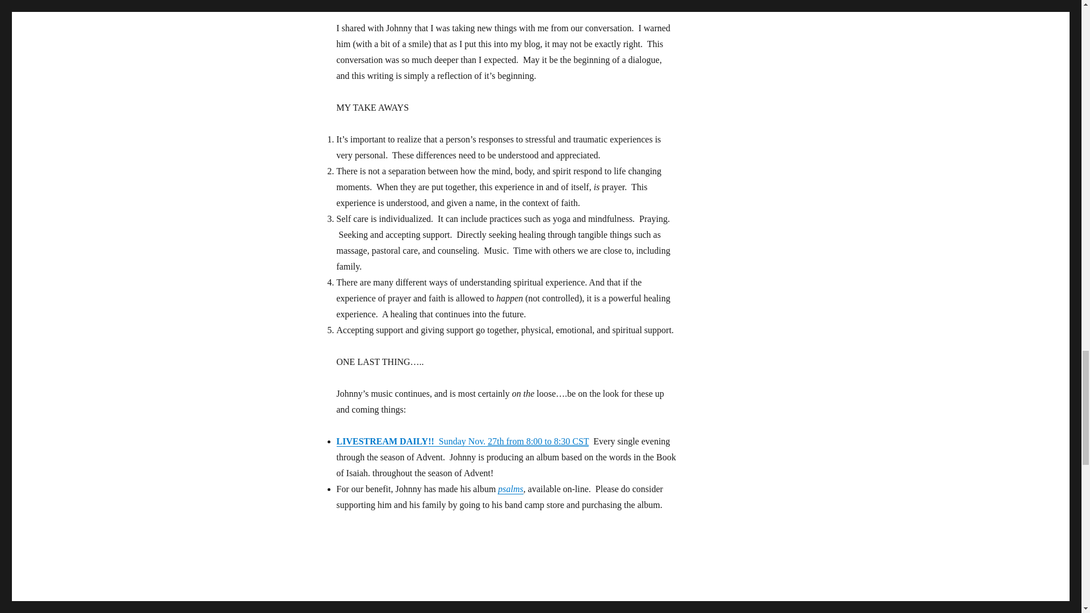 This screenshot has height=613, width=1090. Describe the element at coordinates (462, 441) in the screenshot. I see `LIVESTREAM DAILY!!  Sunday Nov. 27th from 8:00 to 8:30 CST` at that location.